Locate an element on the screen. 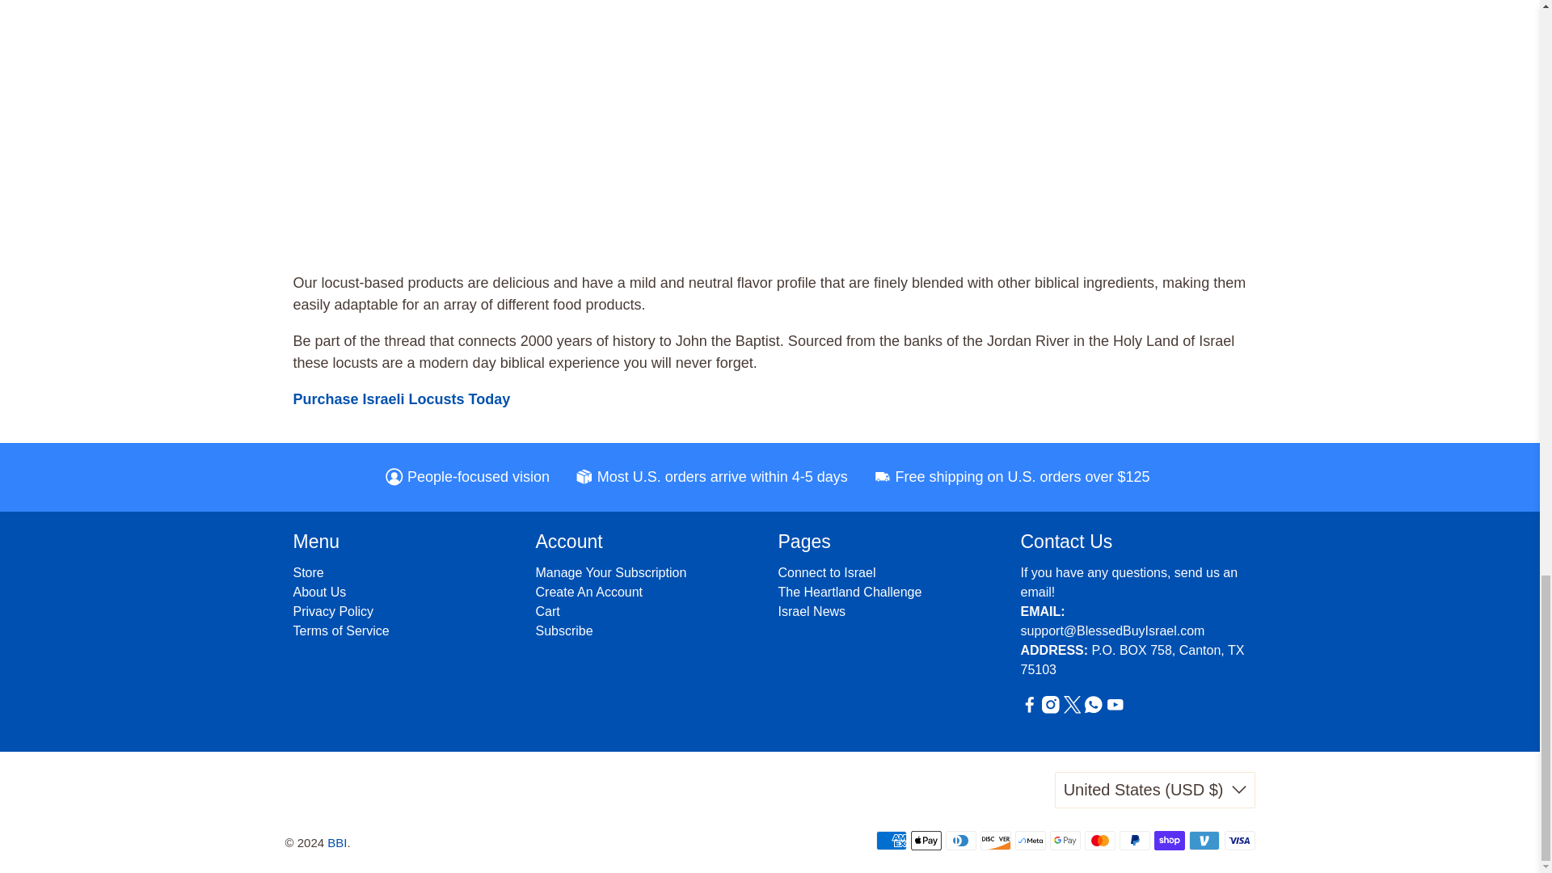 The width and height of the screenshot is (1552, 873). BBI on Facebook is located at coordinates (1028, 709).